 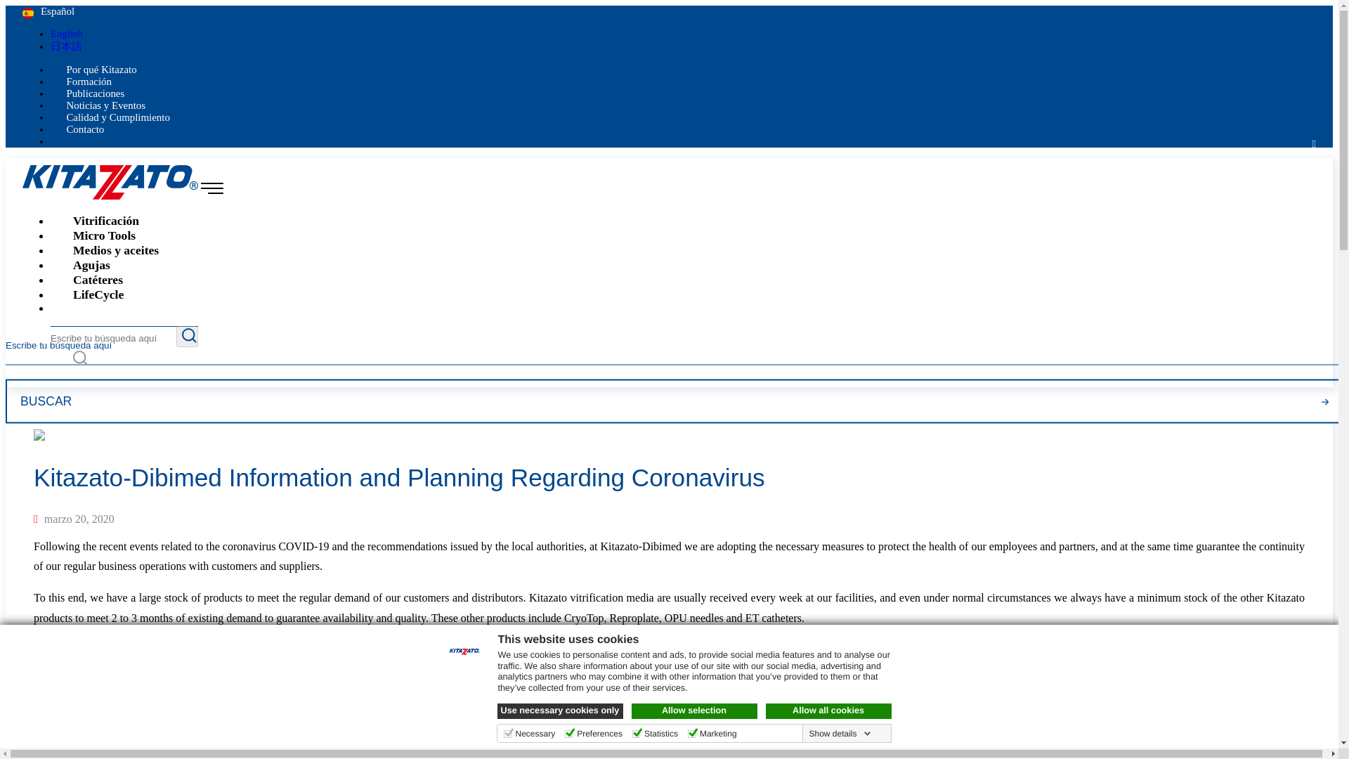 What do you see at coordinates (829, 711) in the screenshot?
I see `Allow all cookies` at bounding box center [829, 711].